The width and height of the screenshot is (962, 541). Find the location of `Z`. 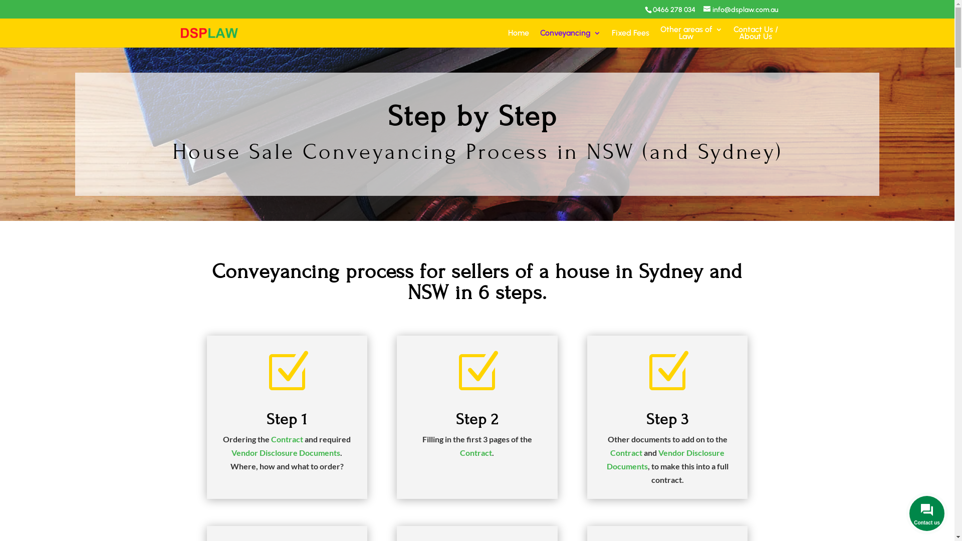

Z is located at coordinates (667, 372).